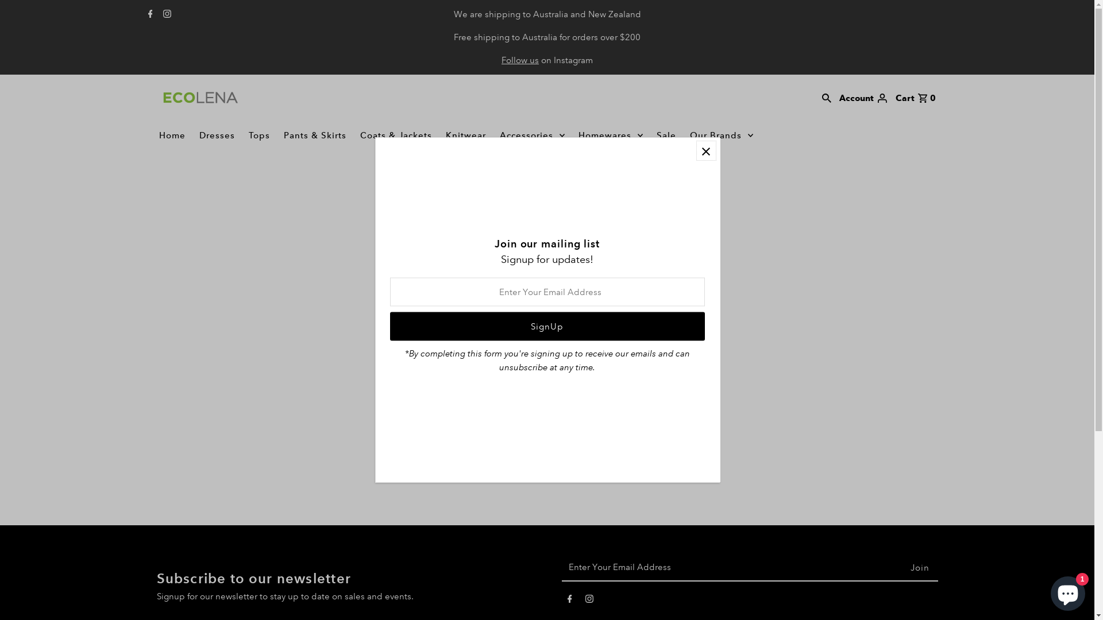 This screenshot has width=1103, height=620. I want to click on Accessories, so click(532, 135).